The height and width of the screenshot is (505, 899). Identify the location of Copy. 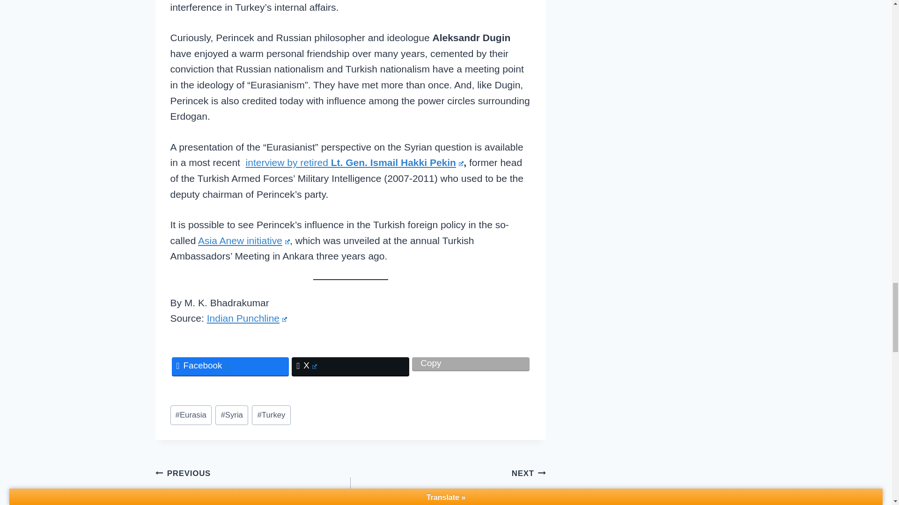
(470, 363).